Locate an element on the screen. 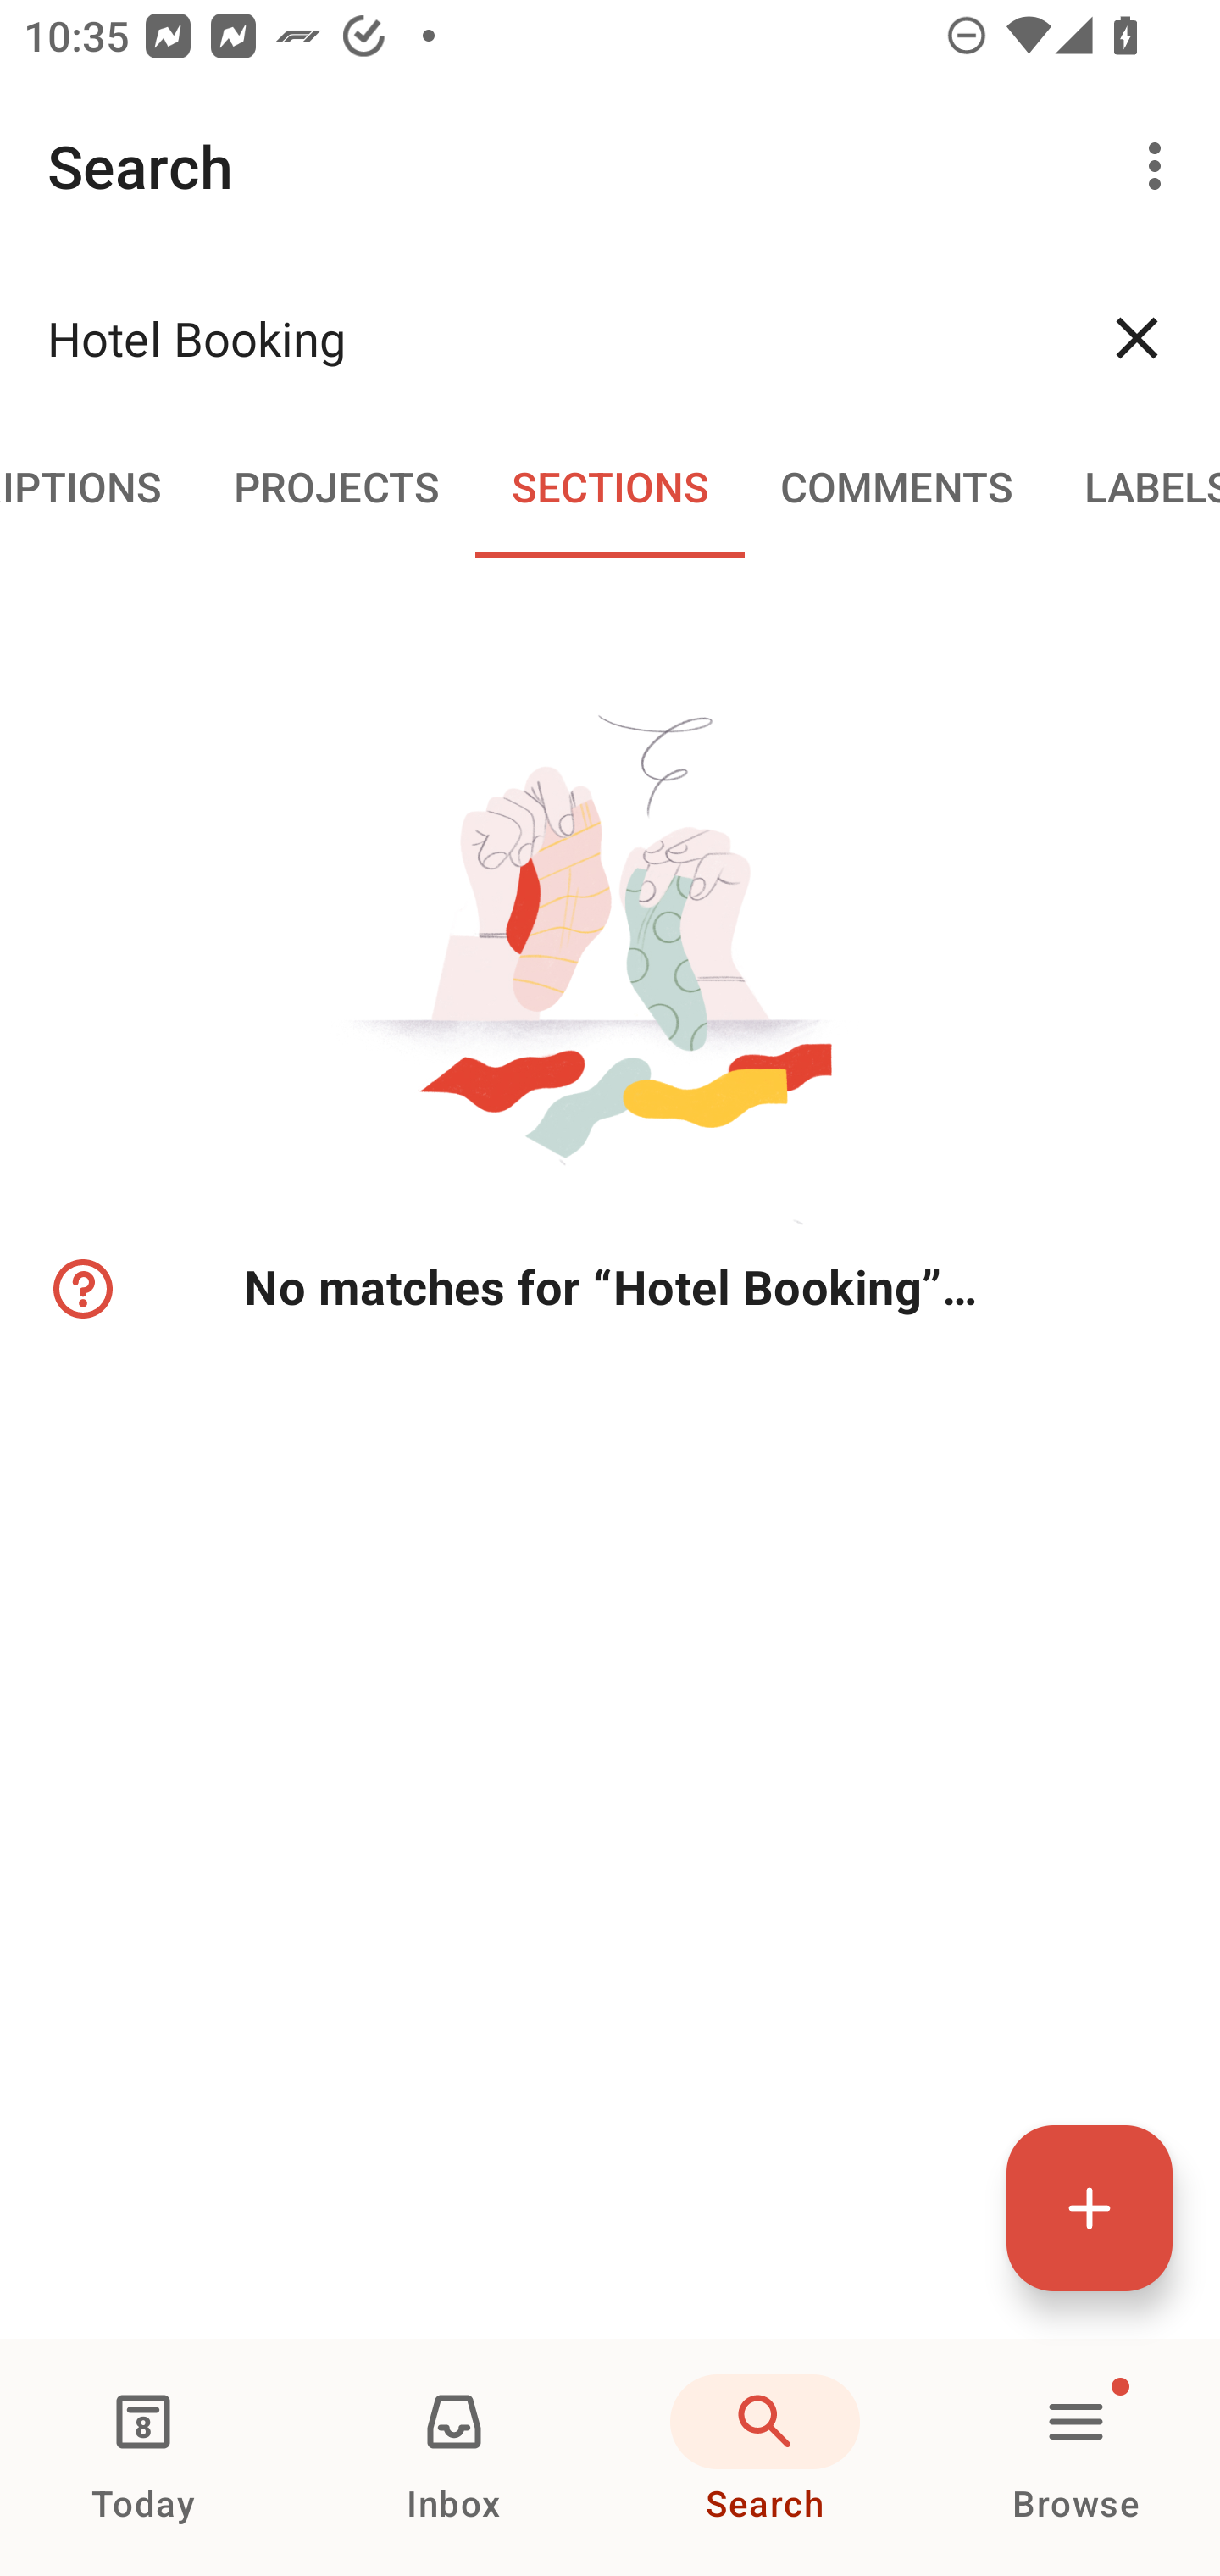 The image size is (1220, 2576). Descriptions DESCRIPTIONS is located at coordinates (98, 485).